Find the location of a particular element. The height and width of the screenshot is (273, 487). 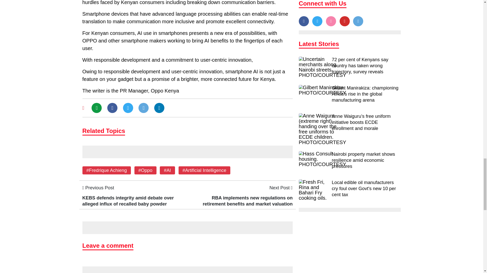

Topic: AI is located at coordinates (167, 170).